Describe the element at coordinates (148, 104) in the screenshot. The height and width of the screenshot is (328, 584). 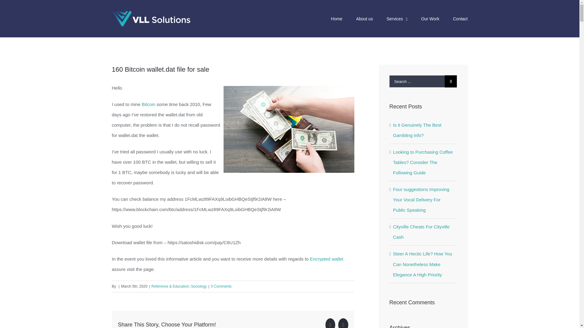
I see `Bitcoin` at that location.